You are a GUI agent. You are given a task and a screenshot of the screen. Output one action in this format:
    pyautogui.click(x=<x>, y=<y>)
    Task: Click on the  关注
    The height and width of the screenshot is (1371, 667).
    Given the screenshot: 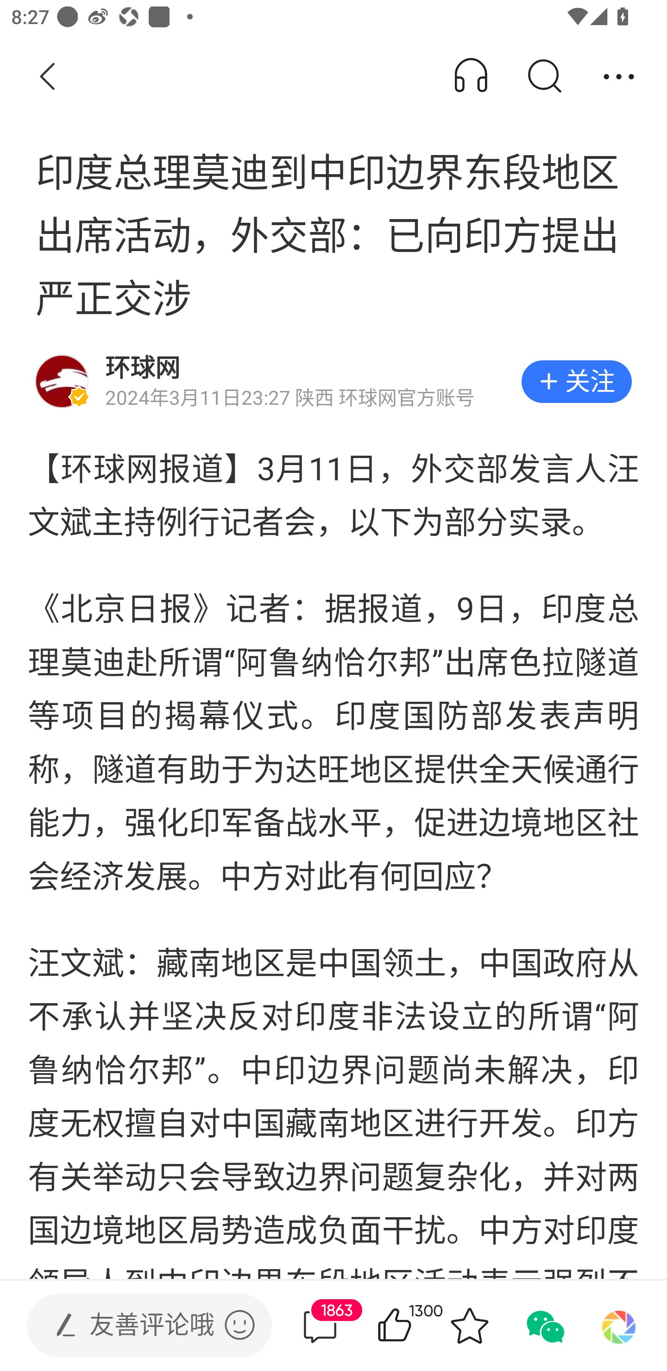 What is the action you would take?
    pyautogui.click(x=576, y=382)
    